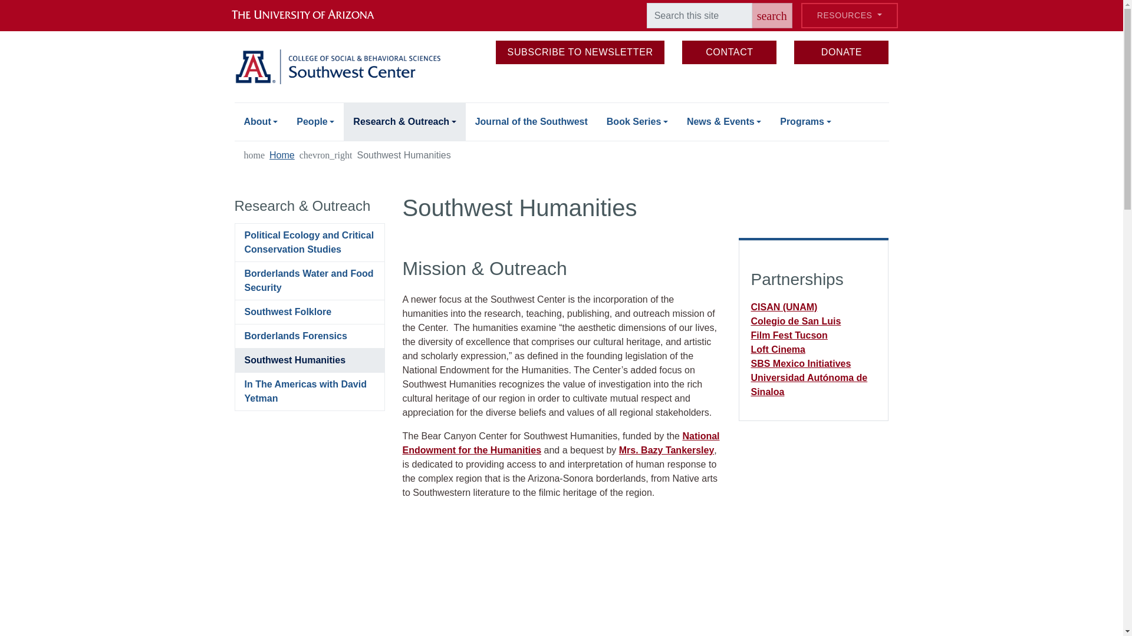 The width and height of the screenshot is (1132, 636). I want to click on People, so click(315, 121).